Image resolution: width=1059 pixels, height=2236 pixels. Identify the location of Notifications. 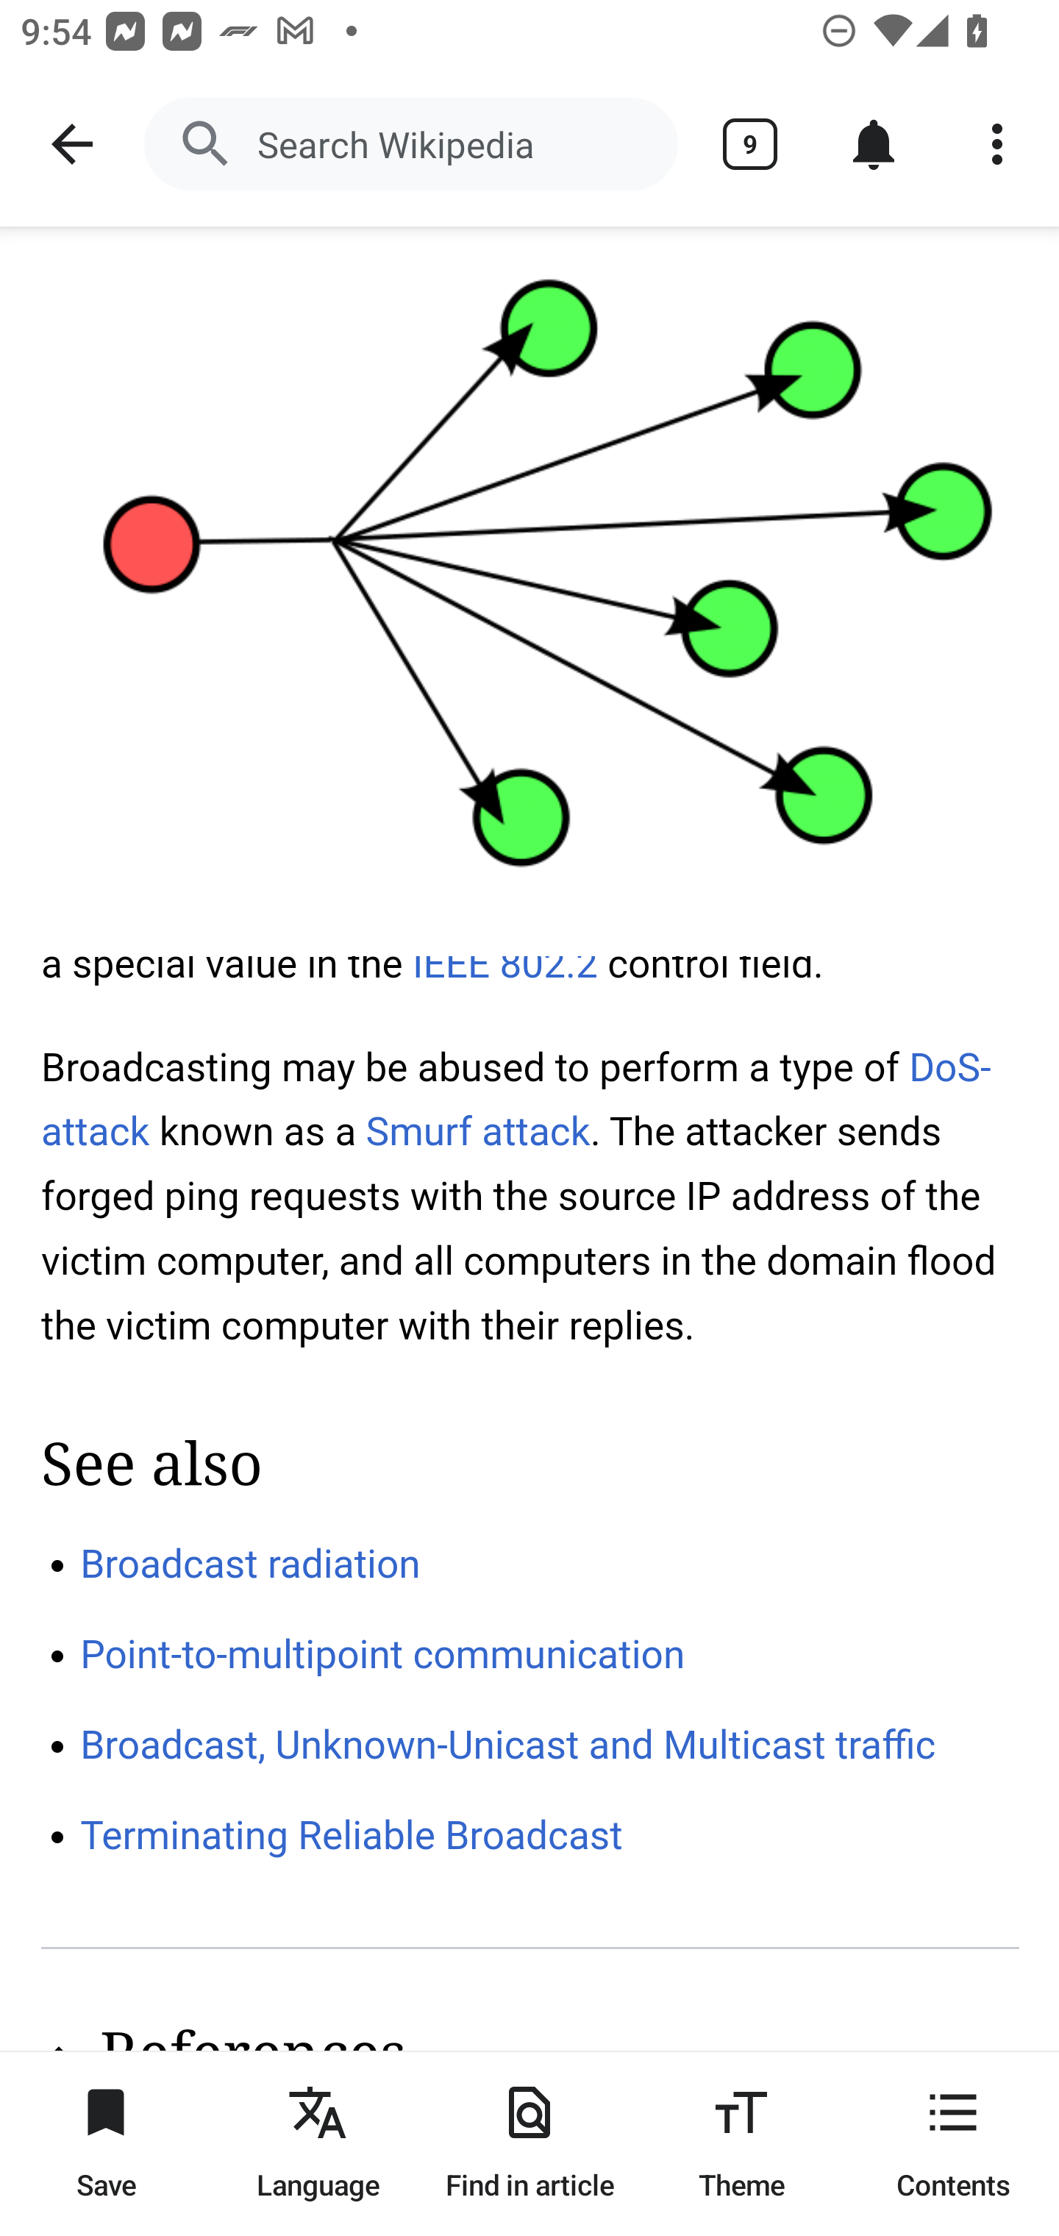
(874, 144).